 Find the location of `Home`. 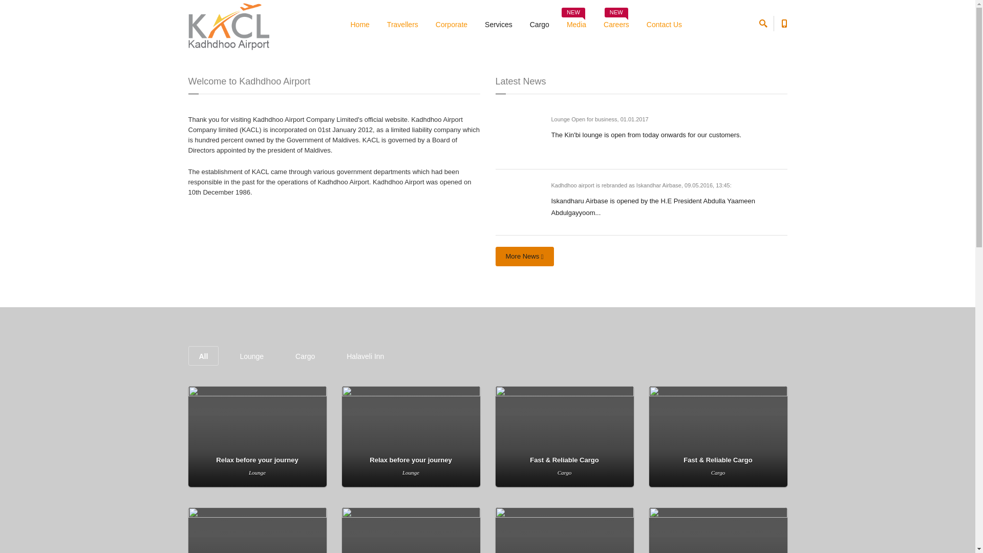

Home is located at coordinates (576, 25).